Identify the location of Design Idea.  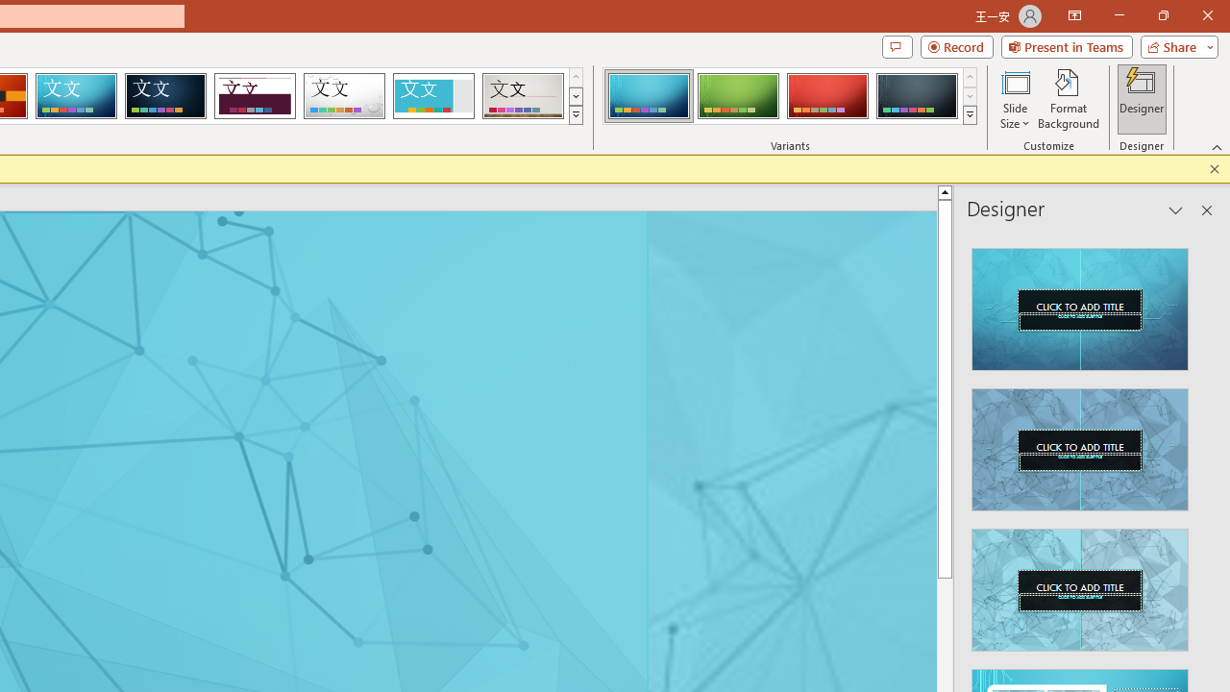
(1080, 584).